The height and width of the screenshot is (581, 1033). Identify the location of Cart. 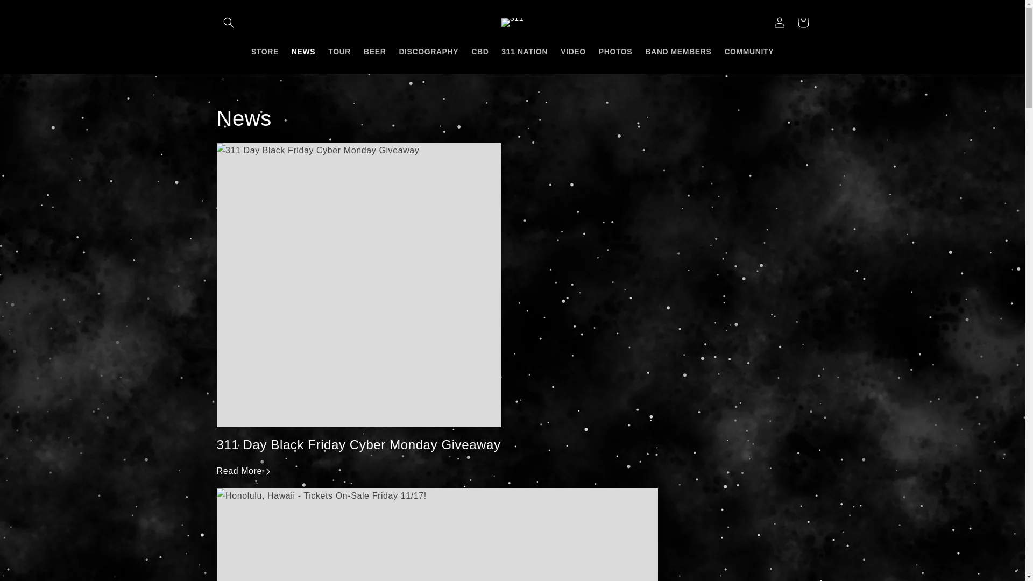
(803, 23).